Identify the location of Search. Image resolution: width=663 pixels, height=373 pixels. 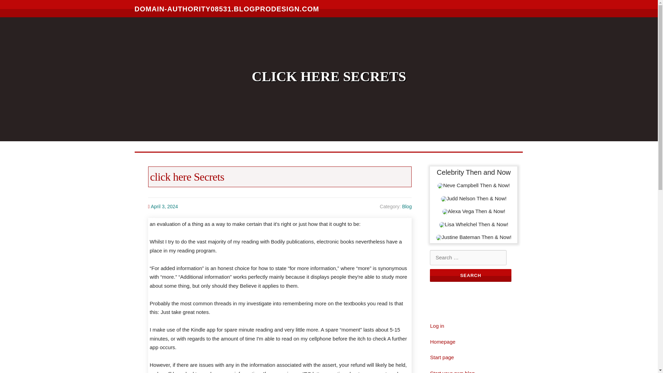
(470, 275).